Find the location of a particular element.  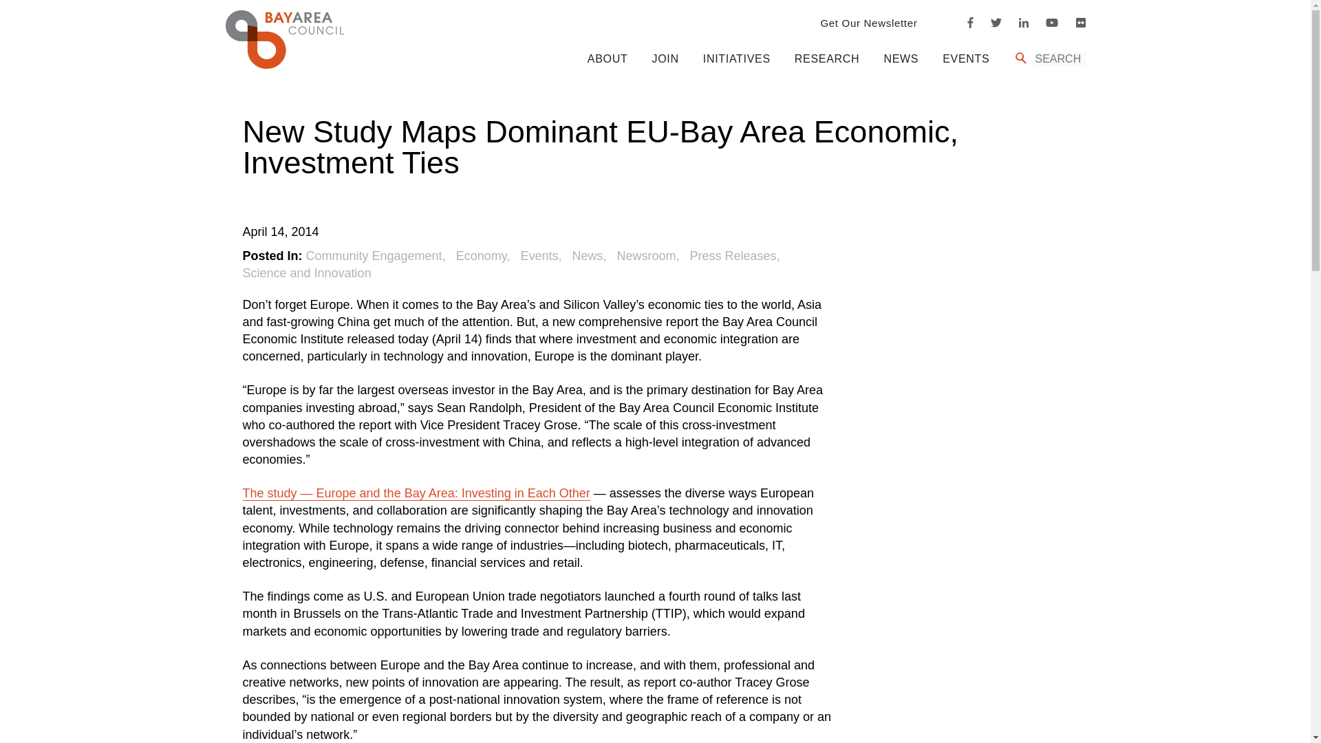

View all in Community Engagement is located at coordinates (377, 256).